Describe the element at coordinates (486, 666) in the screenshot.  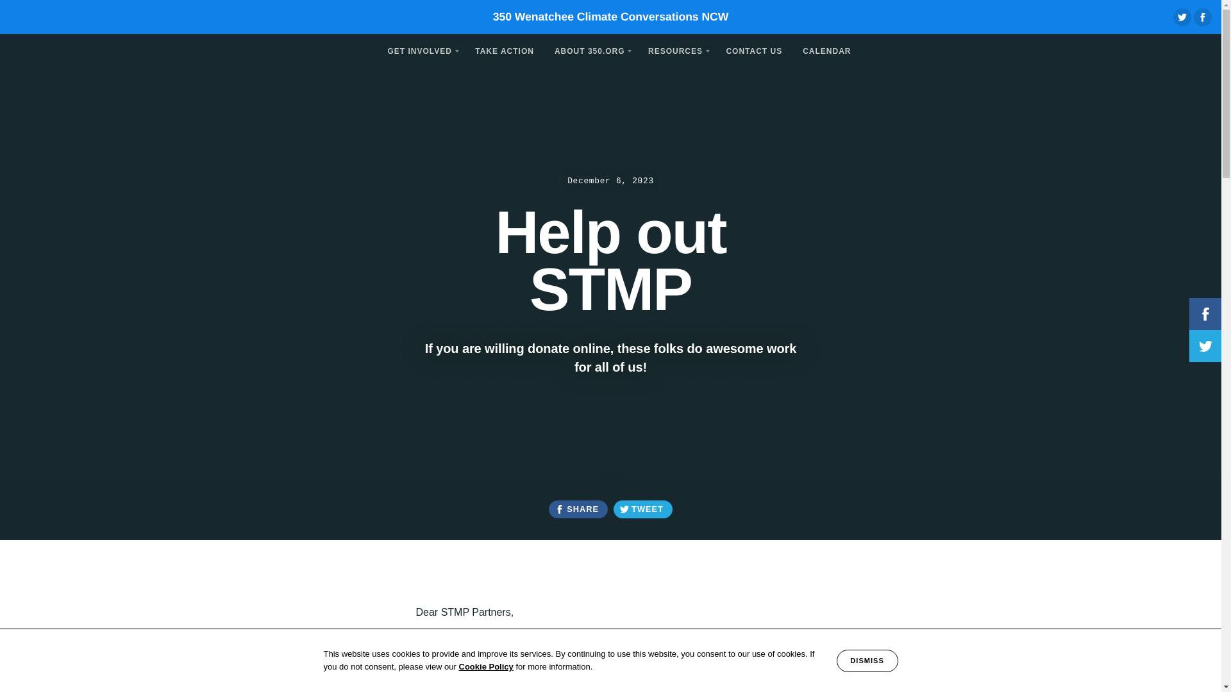
I see `Cookie Policy` at that location.